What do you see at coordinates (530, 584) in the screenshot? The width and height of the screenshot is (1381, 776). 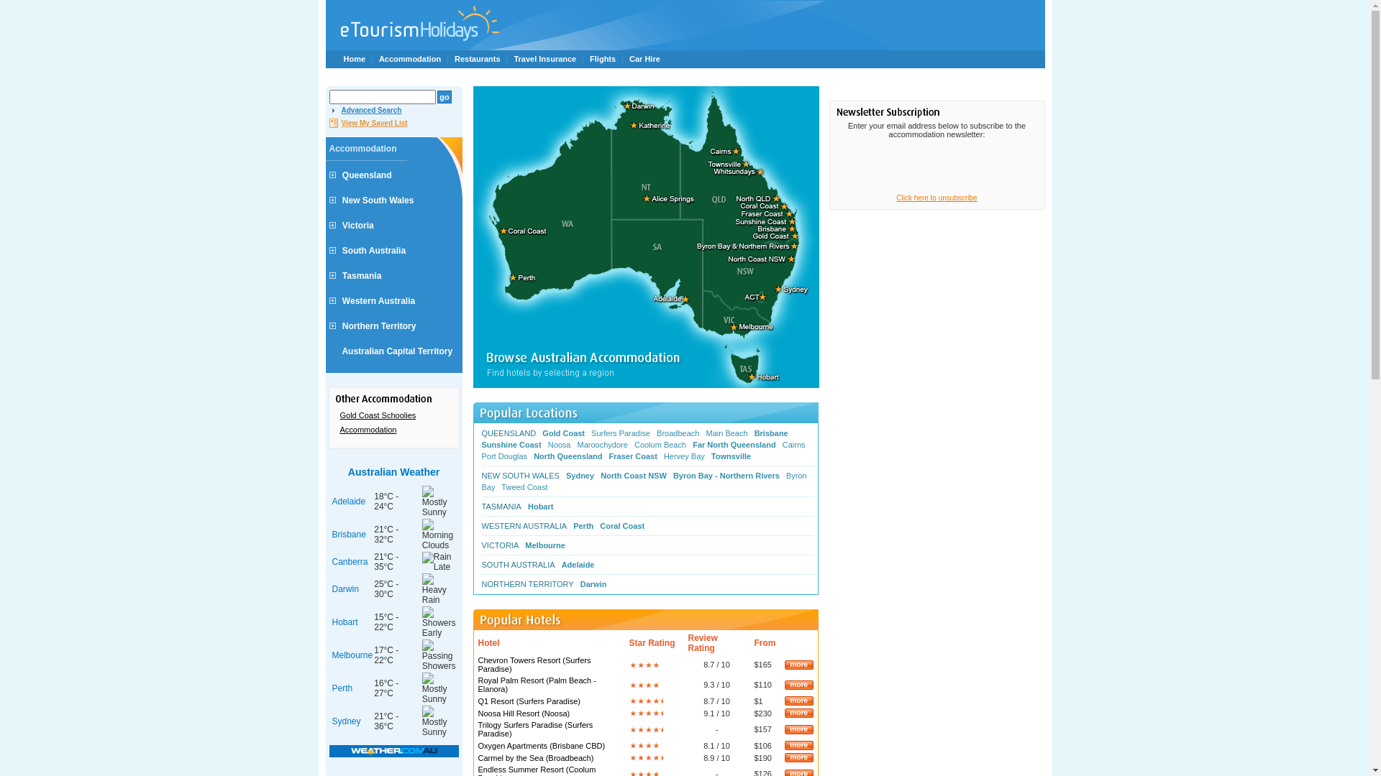 I see `NORTHERN TERRITORY` at bounding box center [530, 584].